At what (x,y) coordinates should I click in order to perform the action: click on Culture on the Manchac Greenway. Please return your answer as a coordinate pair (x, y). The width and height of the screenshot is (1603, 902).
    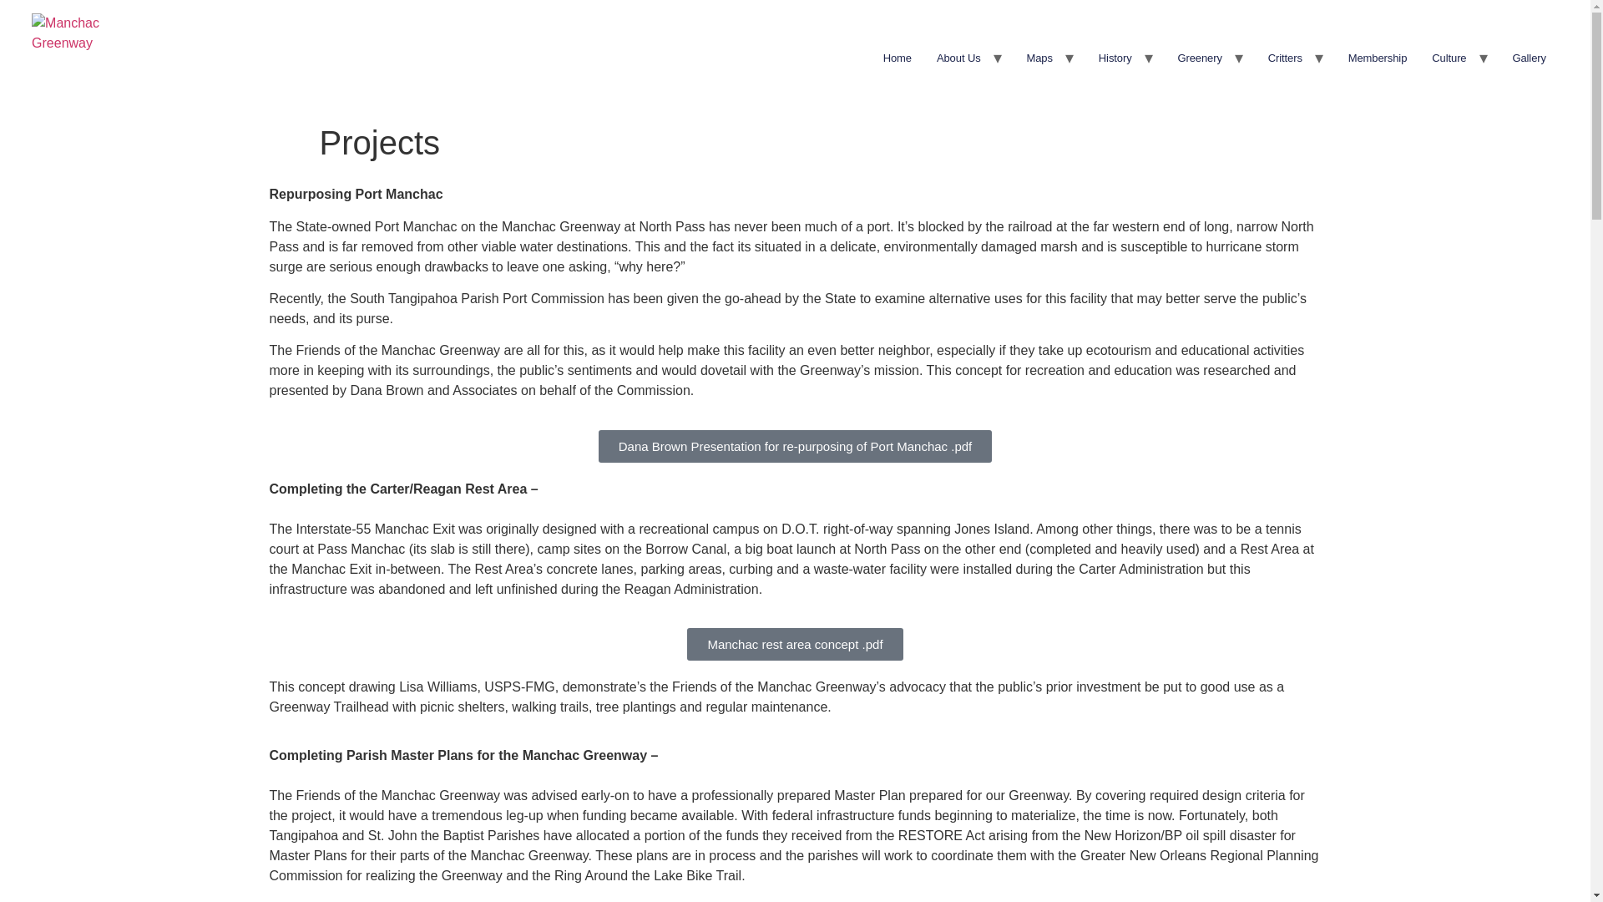
    Looking at the image, I should click on (1448, 58).